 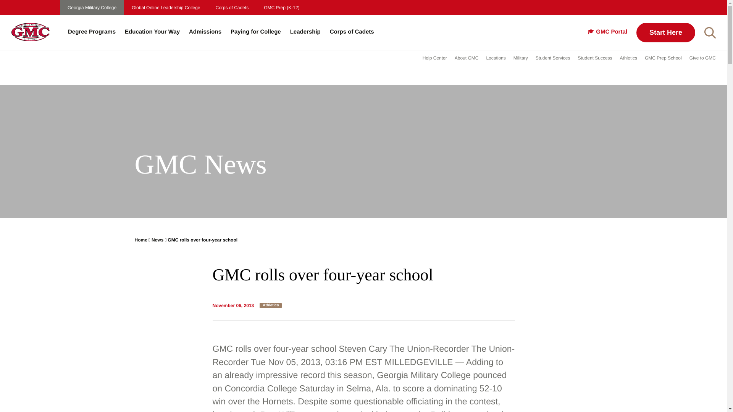 What do you see at coordinates (232, 8) in the screenshot?
I see `Corps of Cadets` at bounding box center [232, 8].